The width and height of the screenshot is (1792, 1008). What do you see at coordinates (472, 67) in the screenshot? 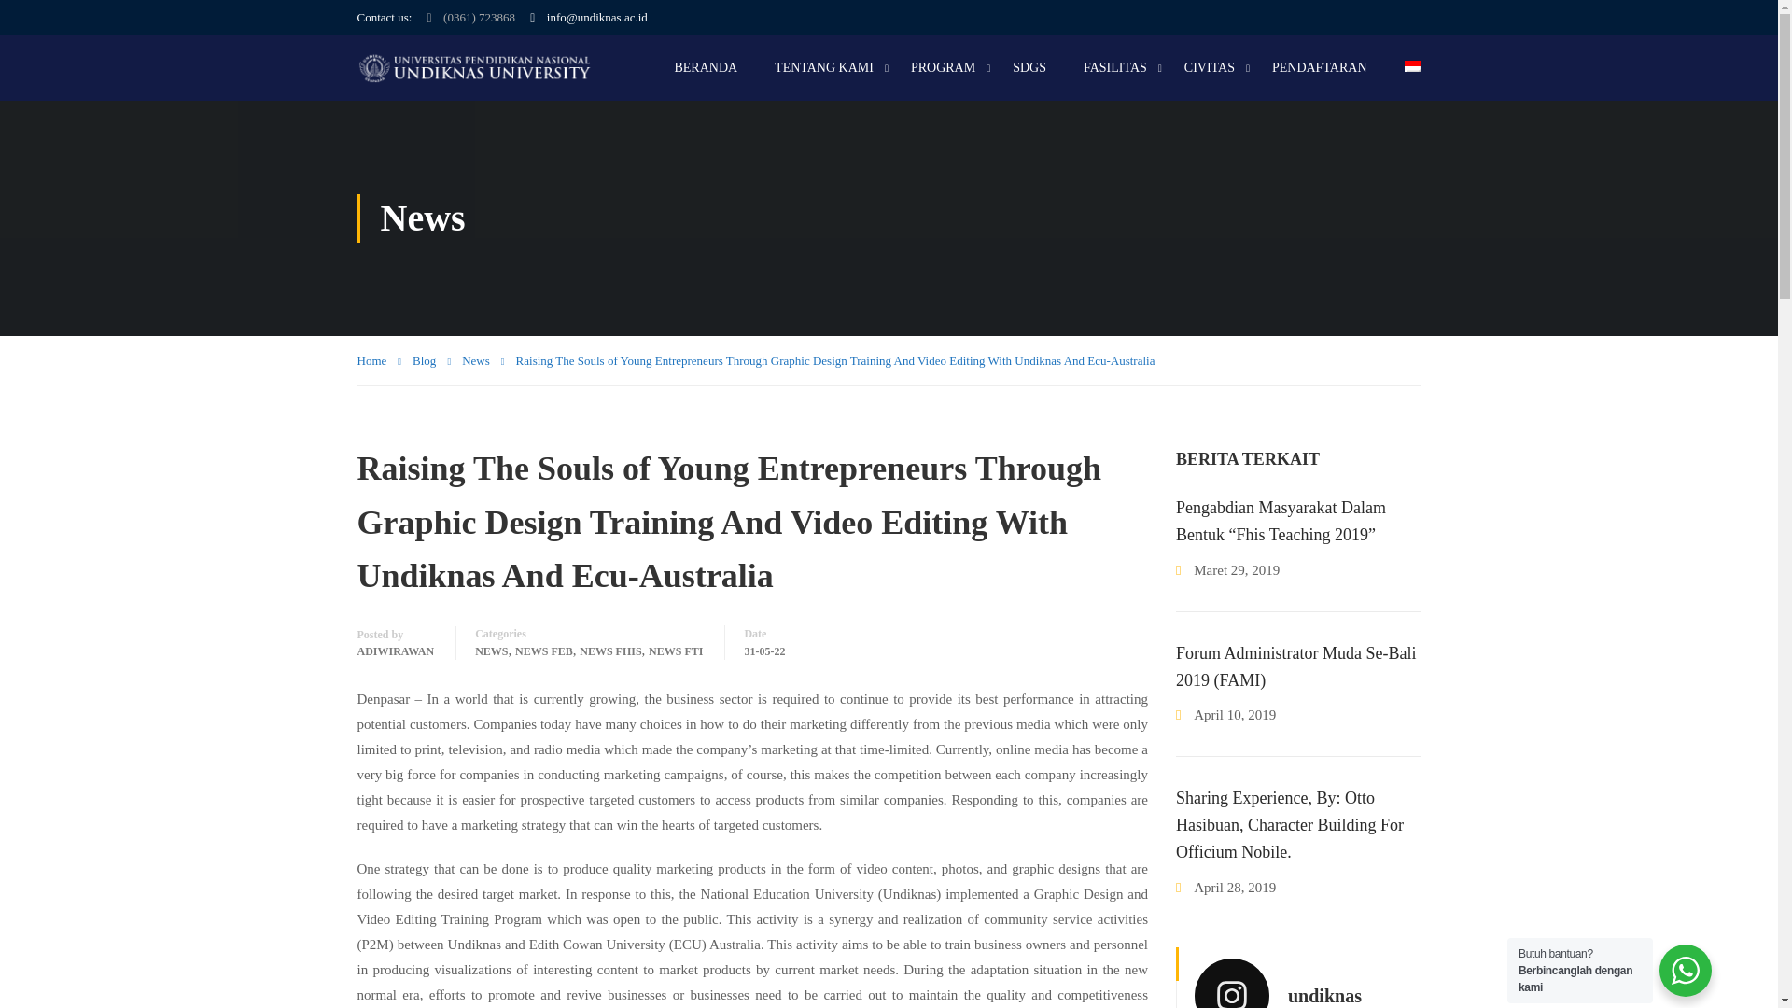
I see `Universitas Pendidikan Nasional - Undiknas Kampus Milenial` at bounding box center [472, 67].